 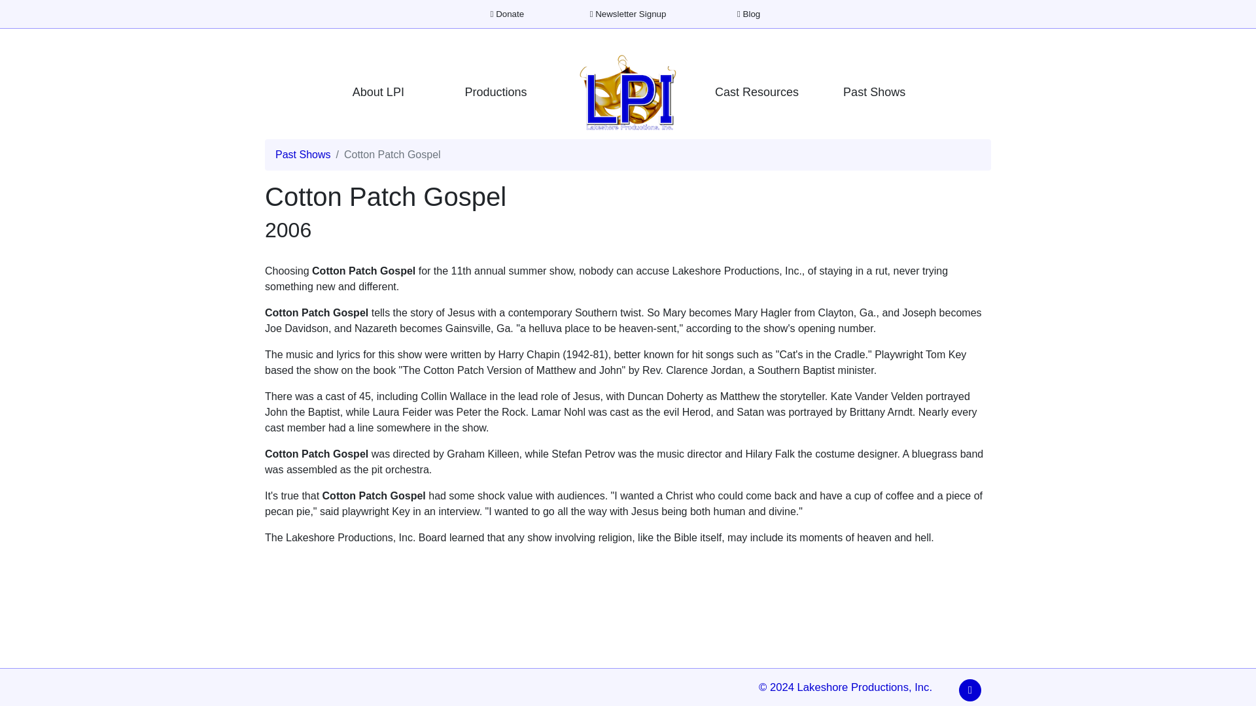 I want to click on Past Shows, so click(x=302, y=154).